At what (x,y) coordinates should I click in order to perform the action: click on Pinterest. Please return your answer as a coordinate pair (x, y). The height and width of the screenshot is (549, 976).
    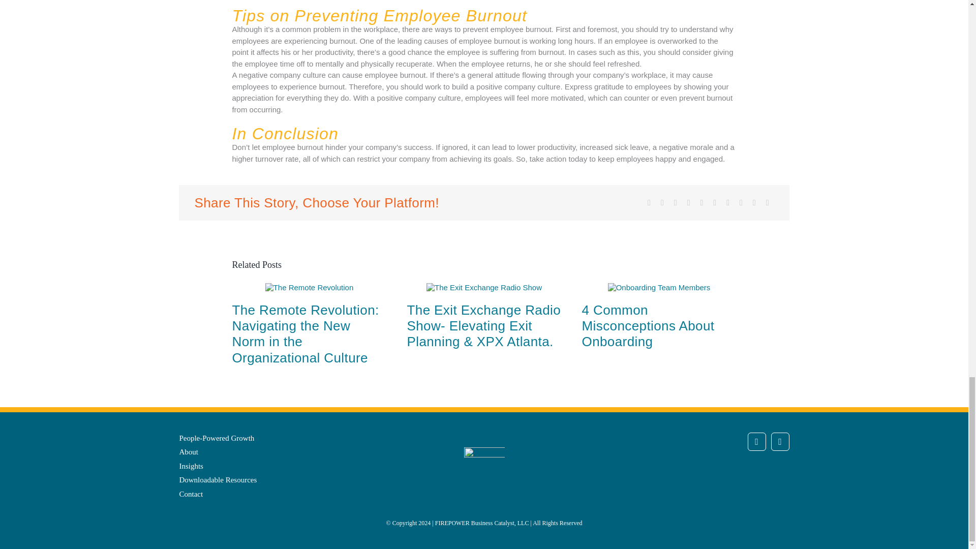
    Looking at the image, I should click on (728, 202).